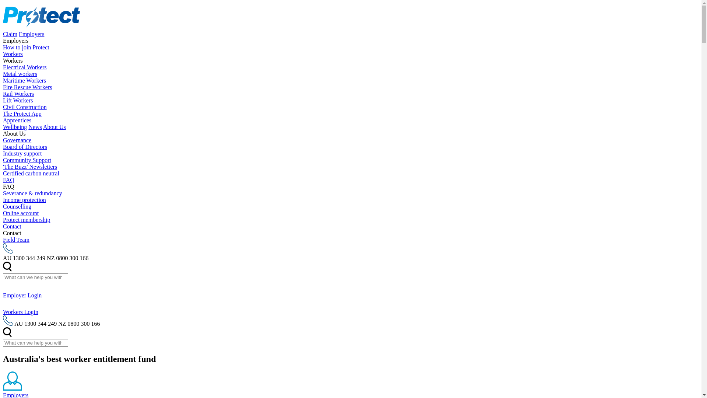 The image size is (707, 398). Describe the element at coordinates (27, 160) in the screenshot. I see `Community Support` at that location.